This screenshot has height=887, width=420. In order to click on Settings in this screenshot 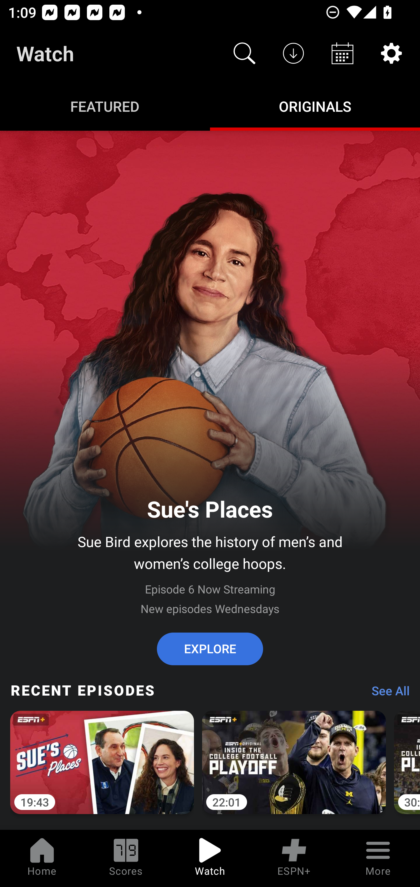, I will do `click(391, 53)`.